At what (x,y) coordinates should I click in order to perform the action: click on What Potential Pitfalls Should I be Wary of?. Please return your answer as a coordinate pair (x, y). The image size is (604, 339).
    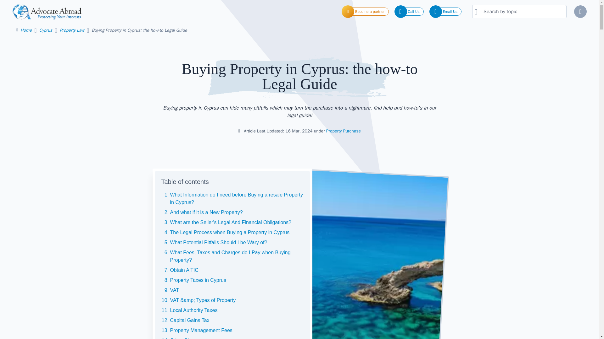
    Looking at the image, I should click on (218, 242).